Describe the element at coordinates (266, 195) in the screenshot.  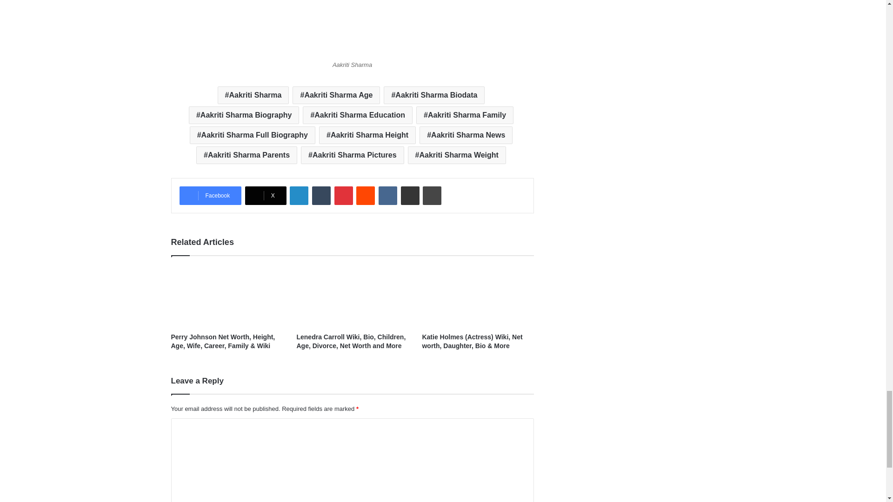
I see `X` at that location.